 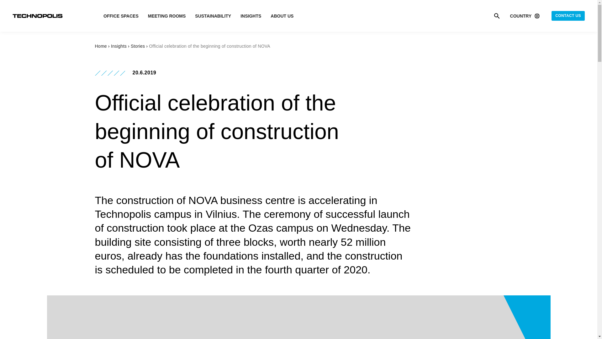 What do you see at coordinates (251, 16) in the screenshot?
I see `INSIGHTS` at bounding box center [251, 16].